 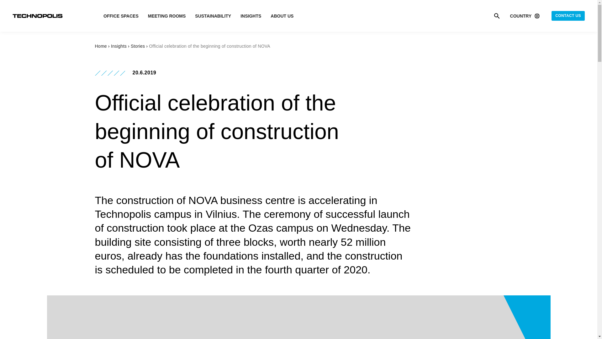 What do you see at coordinates (251, 16) in the screenshot?
I see `INSIGHTS` at bounding box center [251, 16].